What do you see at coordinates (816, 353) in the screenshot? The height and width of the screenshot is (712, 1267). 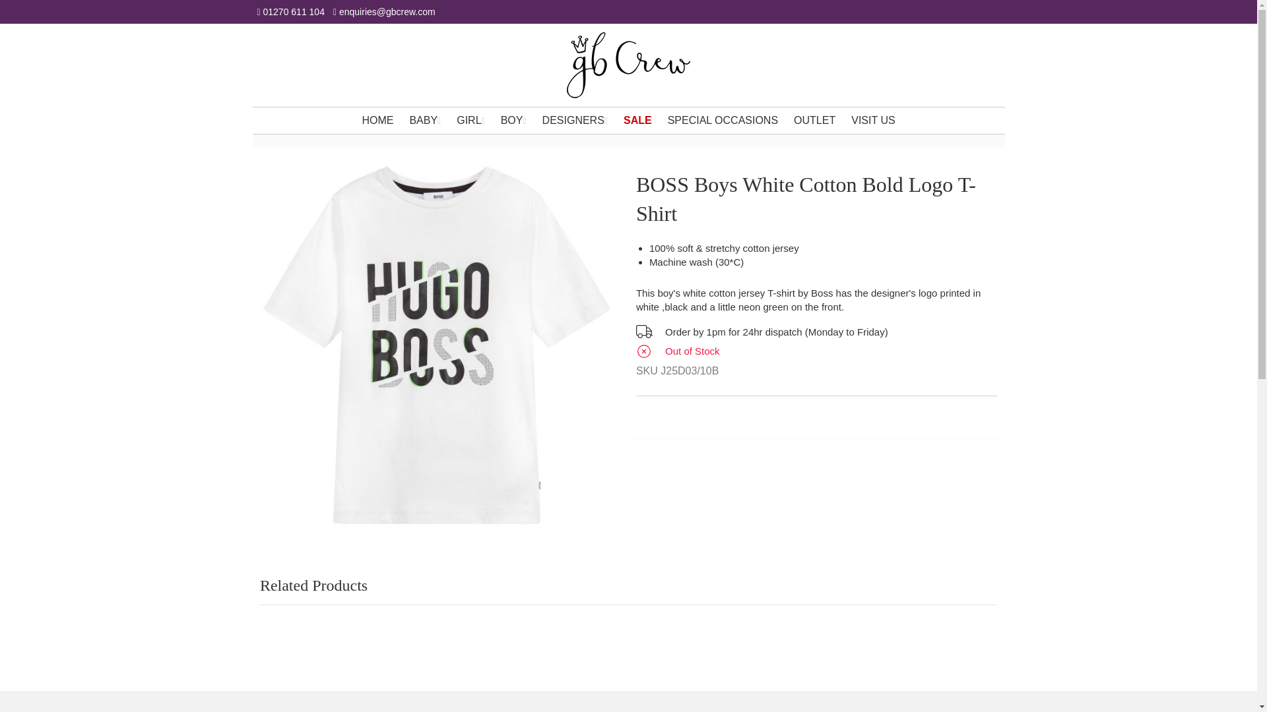 I see `Availability` at bounding box center [816, 353].